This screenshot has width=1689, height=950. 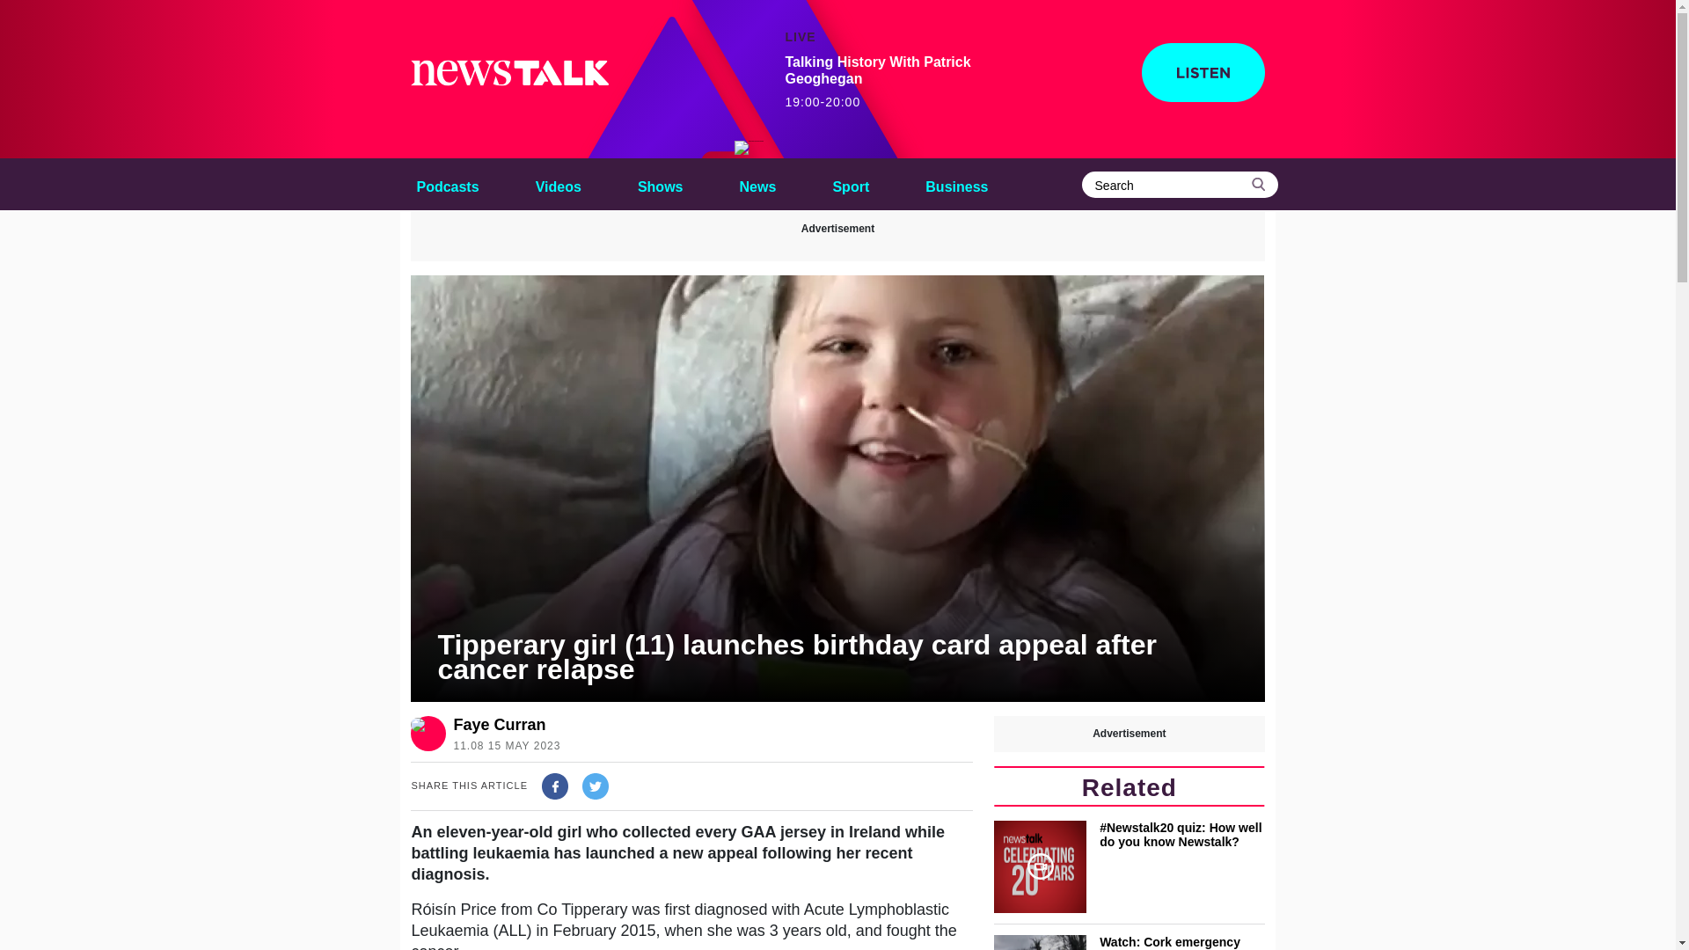 I want to click on News, so click(x=558, y=184).